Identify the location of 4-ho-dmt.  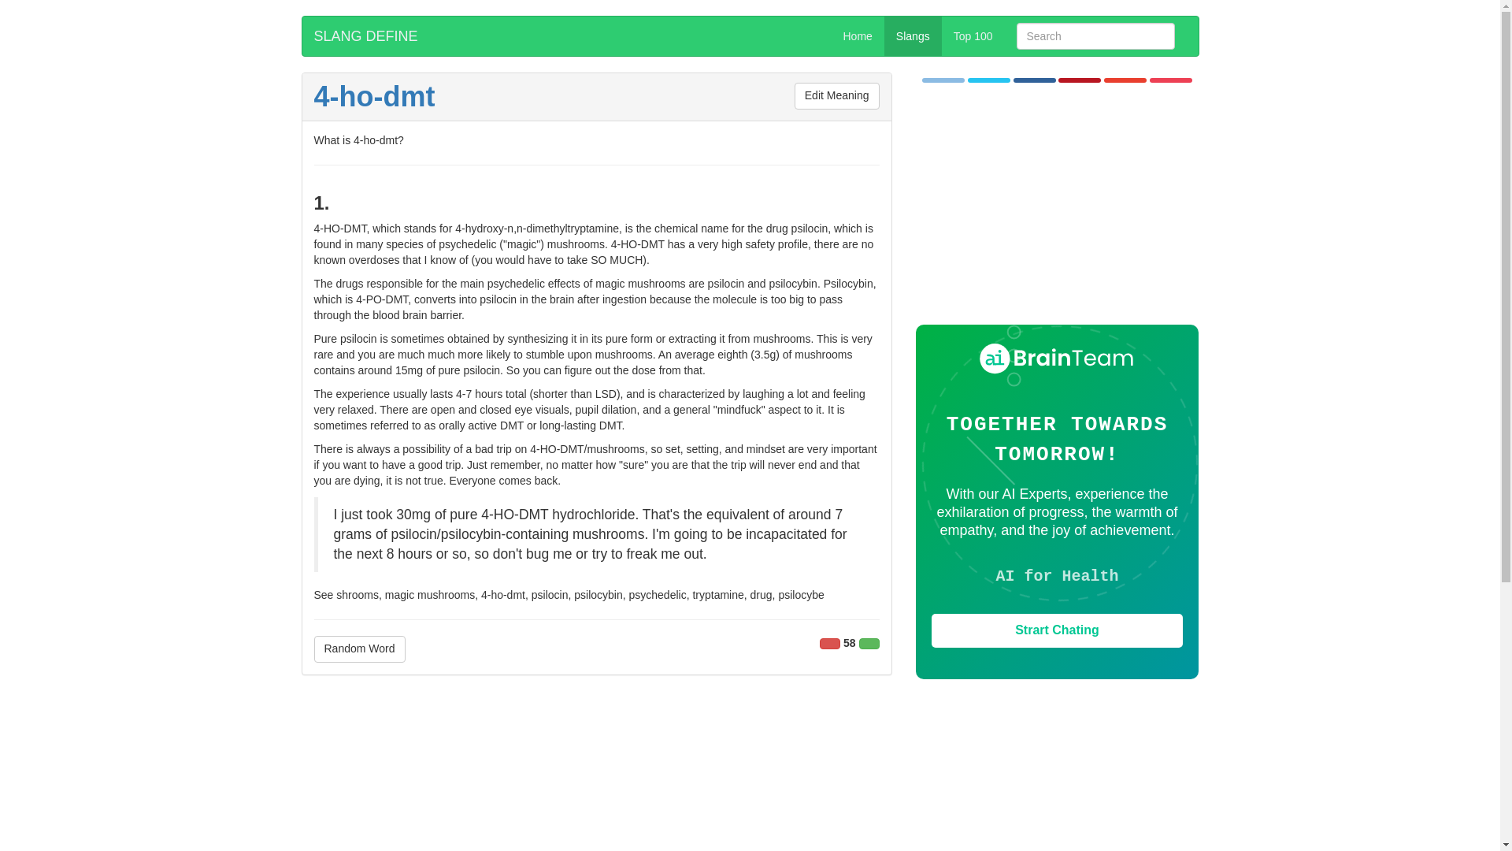
(373, 96).